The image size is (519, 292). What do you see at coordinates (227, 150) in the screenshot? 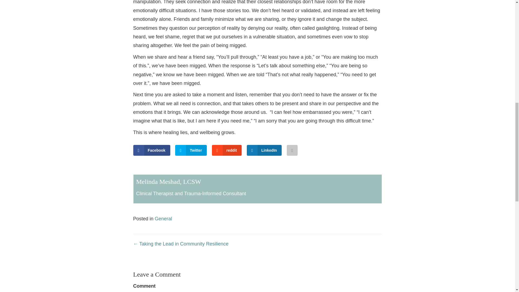
I see `reddit` at bounding box center [227, 150].